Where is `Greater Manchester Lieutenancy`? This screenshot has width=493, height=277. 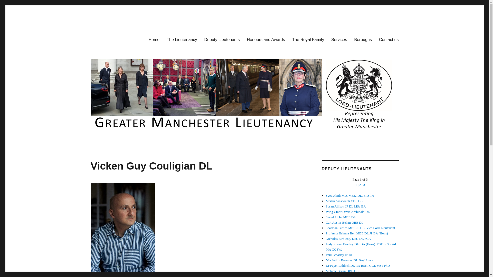
Greater Manchester Lieutenancy is located at coordinates (146, 38).